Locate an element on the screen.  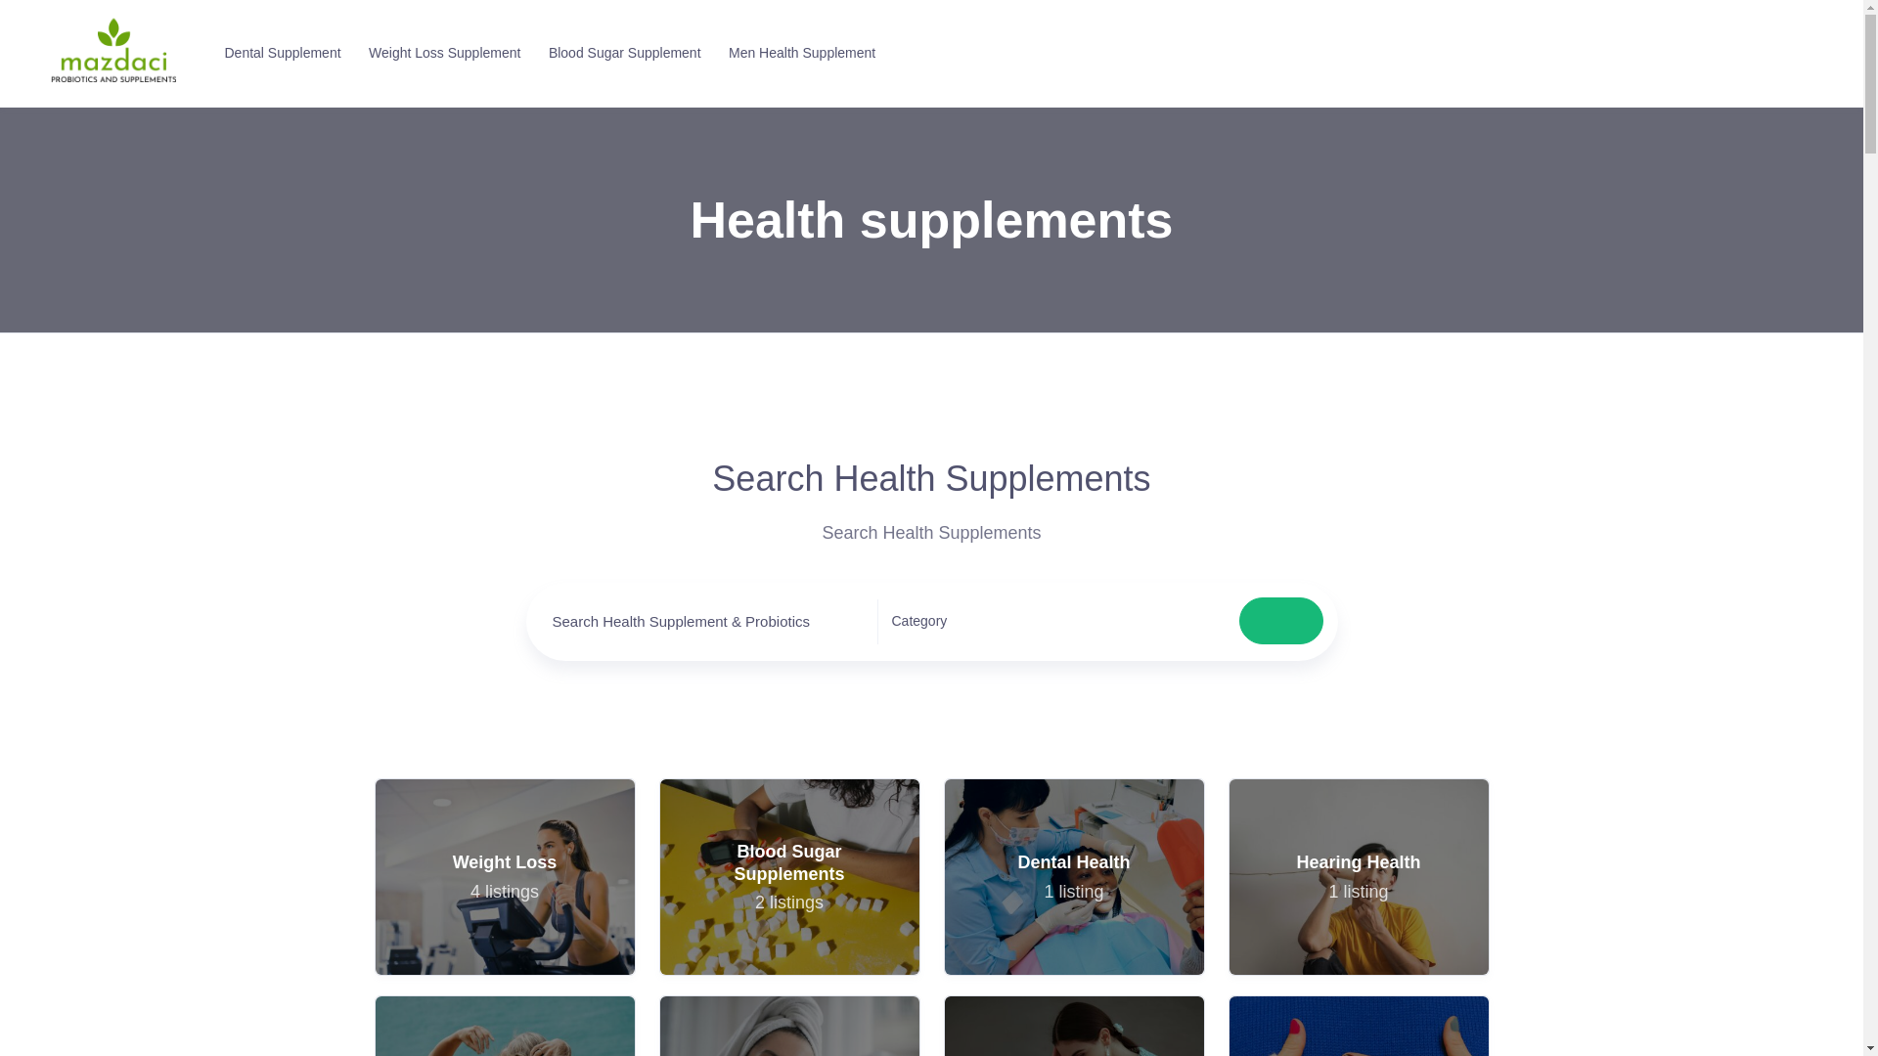
Hair Care is located at coordinates (279, 53).